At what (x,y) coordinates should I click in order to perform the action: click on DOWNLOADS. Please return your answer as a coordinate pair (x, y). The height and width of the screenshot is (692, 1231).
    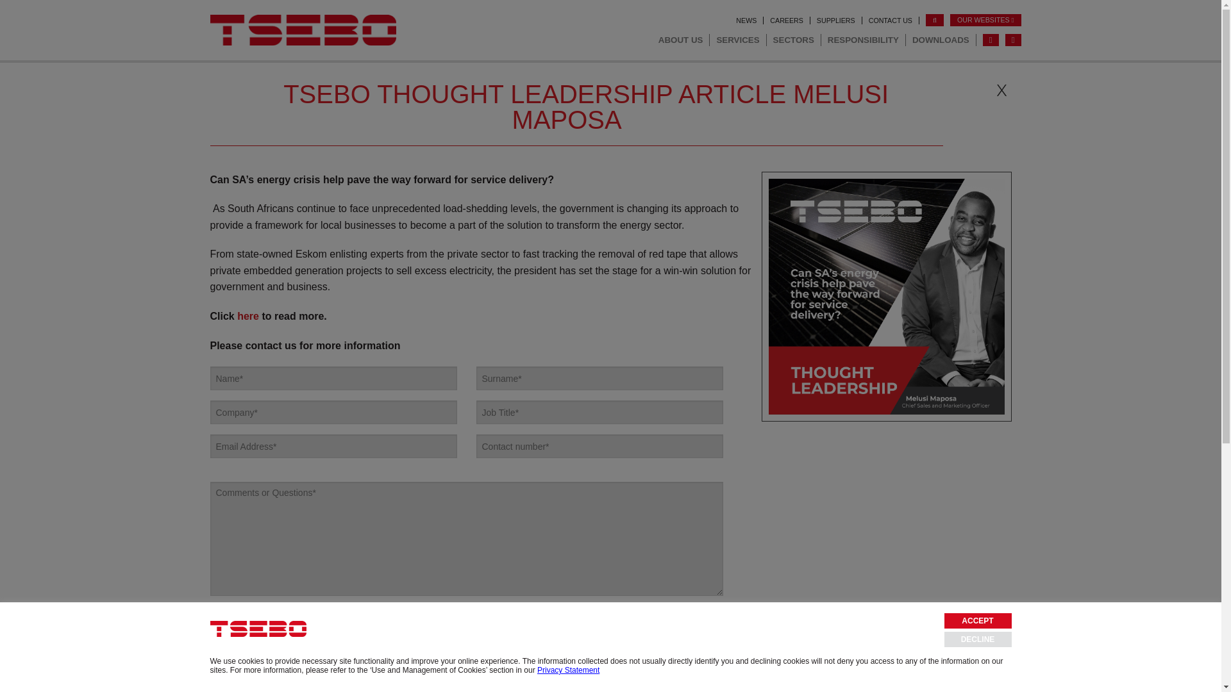
    Looking at the image, I should click on (941, 40).